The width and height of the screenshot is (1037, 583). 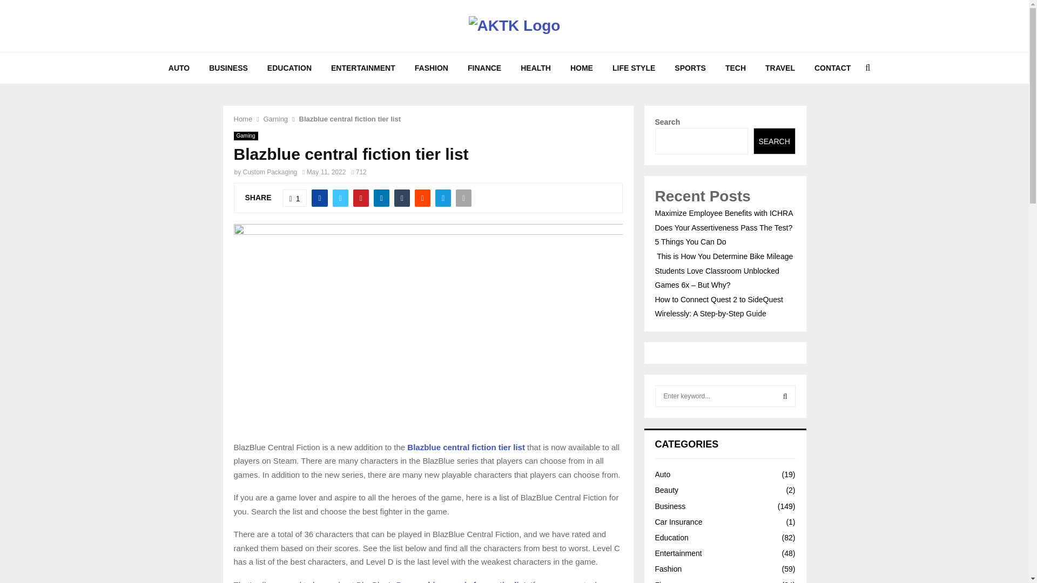 What do you see at coordinates (536, 68) in the screenshot?
I see `HEALTH` at bounding box center [536, 68].